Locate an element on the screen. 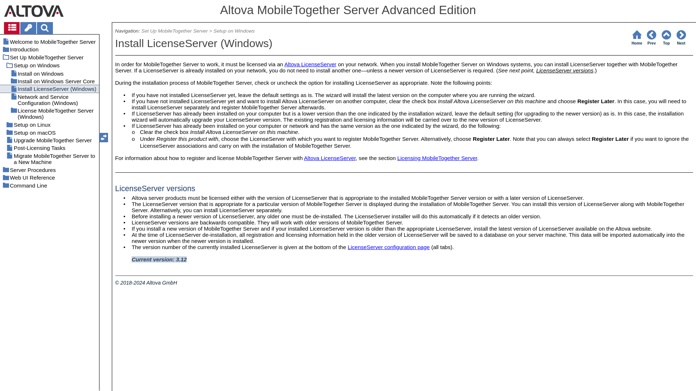 The width and height of the screenshot is (696, 391). Setup on Linux is located at coordinates (49, 125).